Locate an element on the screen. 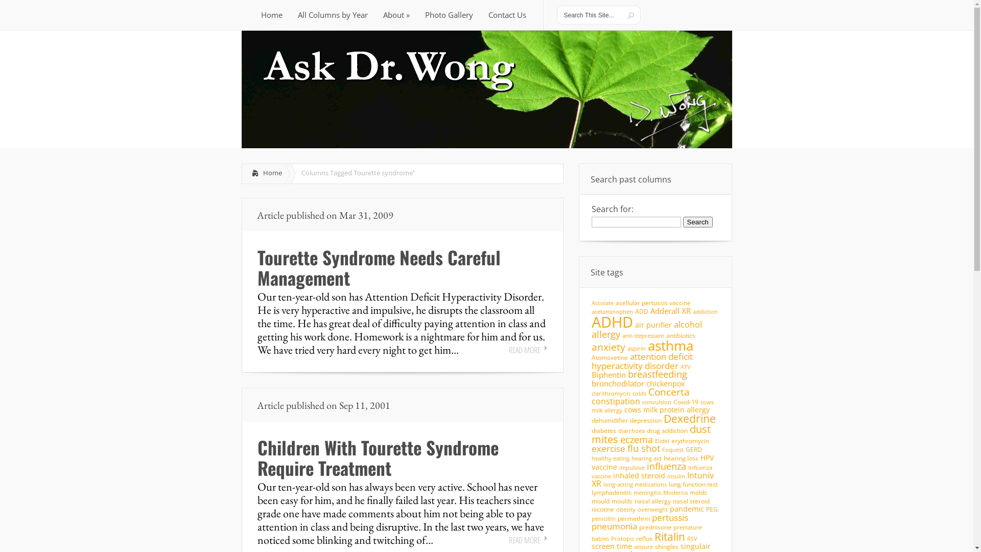 This screenshot has width=981, height=552. nasal allergy is located at coordinates (653, 501).